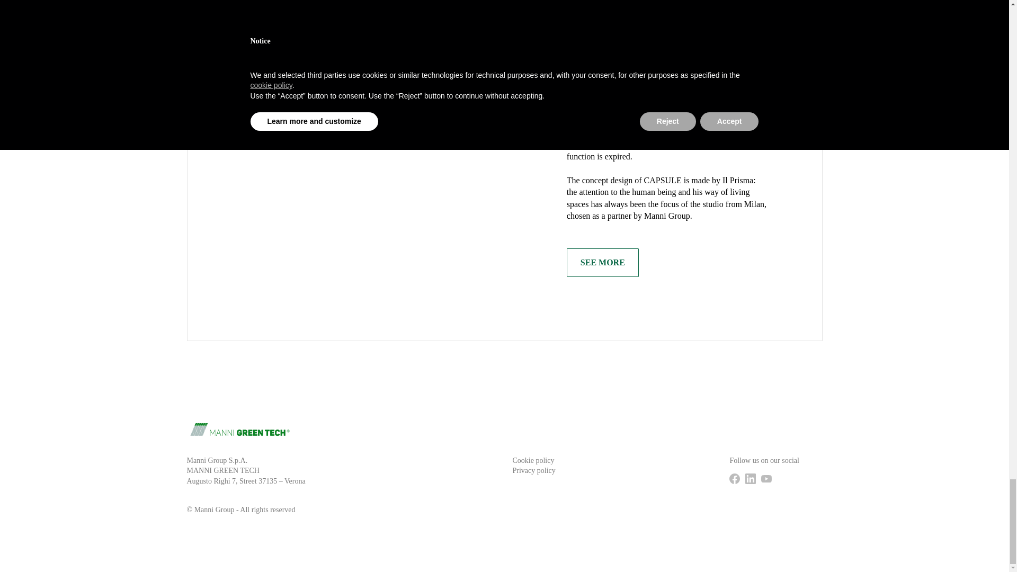 The width and height of the screenshot is (1017, 572). What do you see at coordinates (602, 262) in the screenshot?
I see `SEE MORE` at bounding box center [602, 262].